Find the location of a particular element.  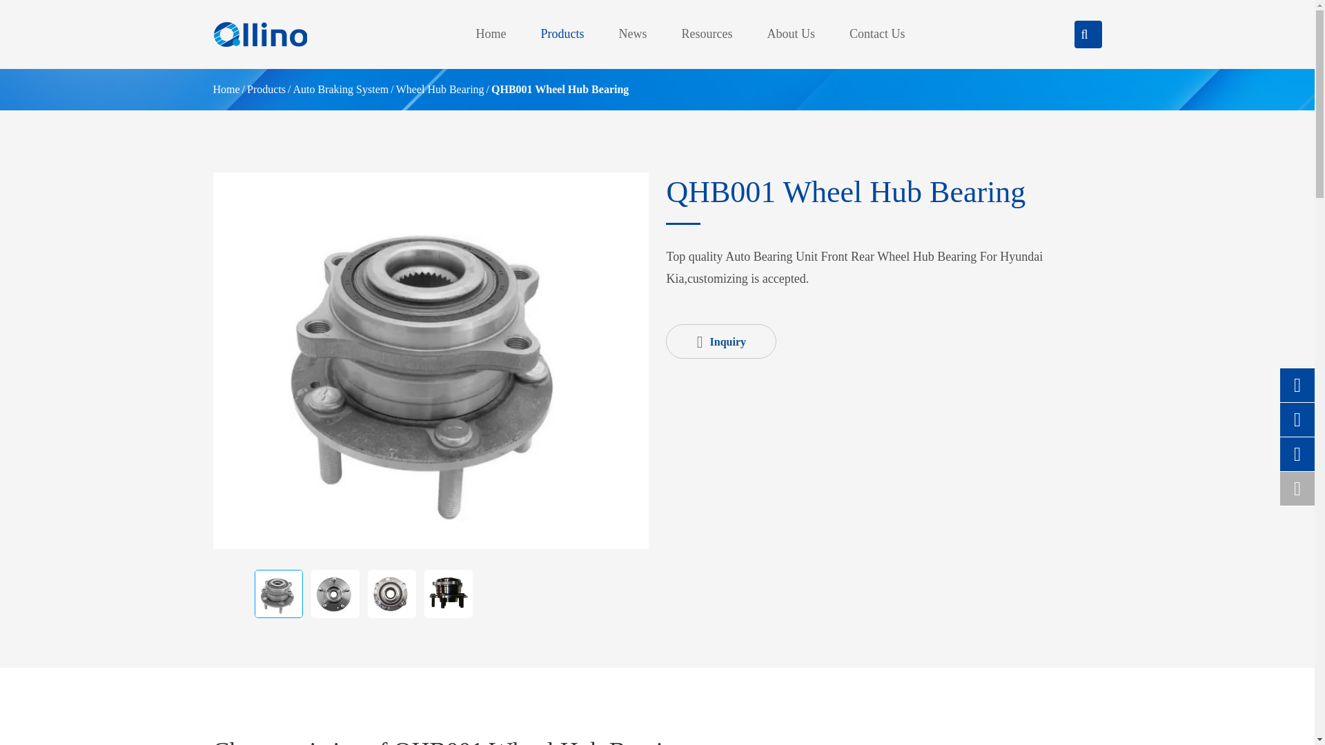

front hub bearing is located at coordinates (391, 594).